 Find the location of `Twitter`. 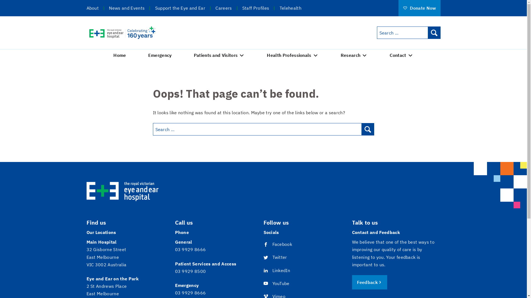

Twitter is located at coordinates (285, 257).